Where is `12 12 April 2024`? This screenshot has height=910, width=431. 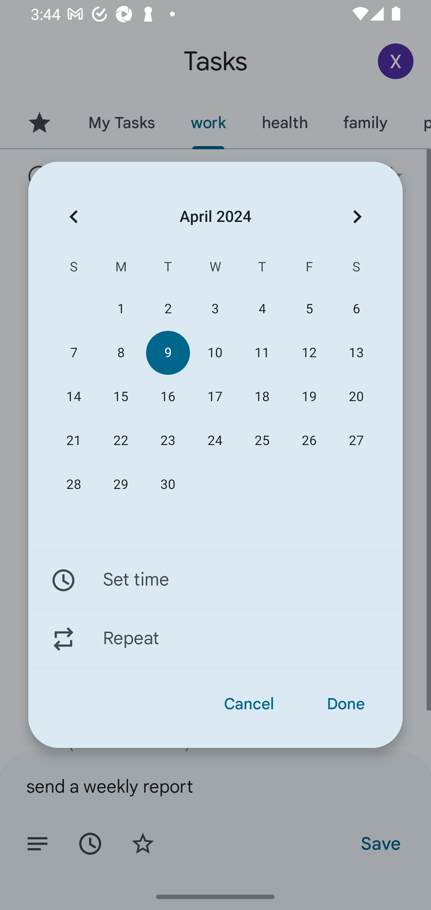 12 12 April 2024 is located at coordinates (309, 353).